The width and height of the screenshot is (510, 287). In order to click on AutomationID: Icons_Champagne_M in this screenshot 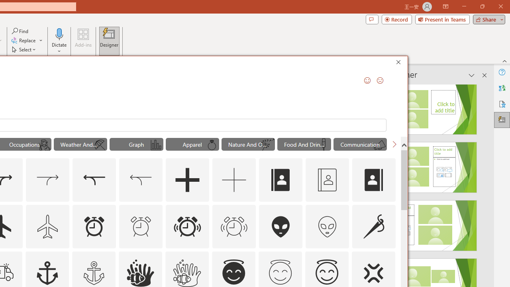, I will do `click(324, 145)`.